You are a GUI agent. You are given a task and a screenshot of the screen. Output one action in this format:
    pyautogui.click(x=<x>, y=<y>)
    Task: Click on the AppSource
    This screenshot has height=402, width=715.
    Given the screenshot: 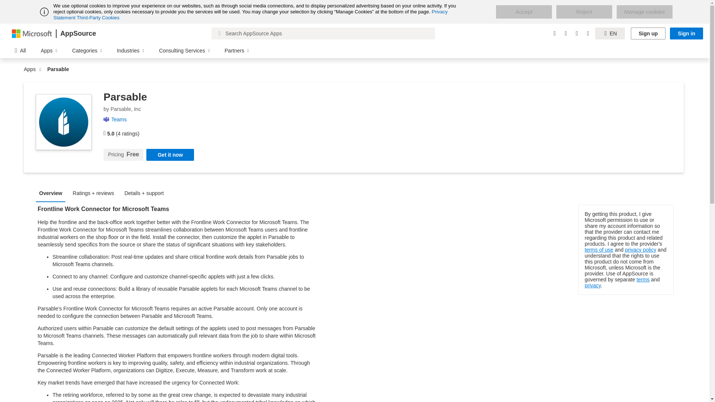 What is the action you would take?
    pyautogui.click(x=78, y=33)
    